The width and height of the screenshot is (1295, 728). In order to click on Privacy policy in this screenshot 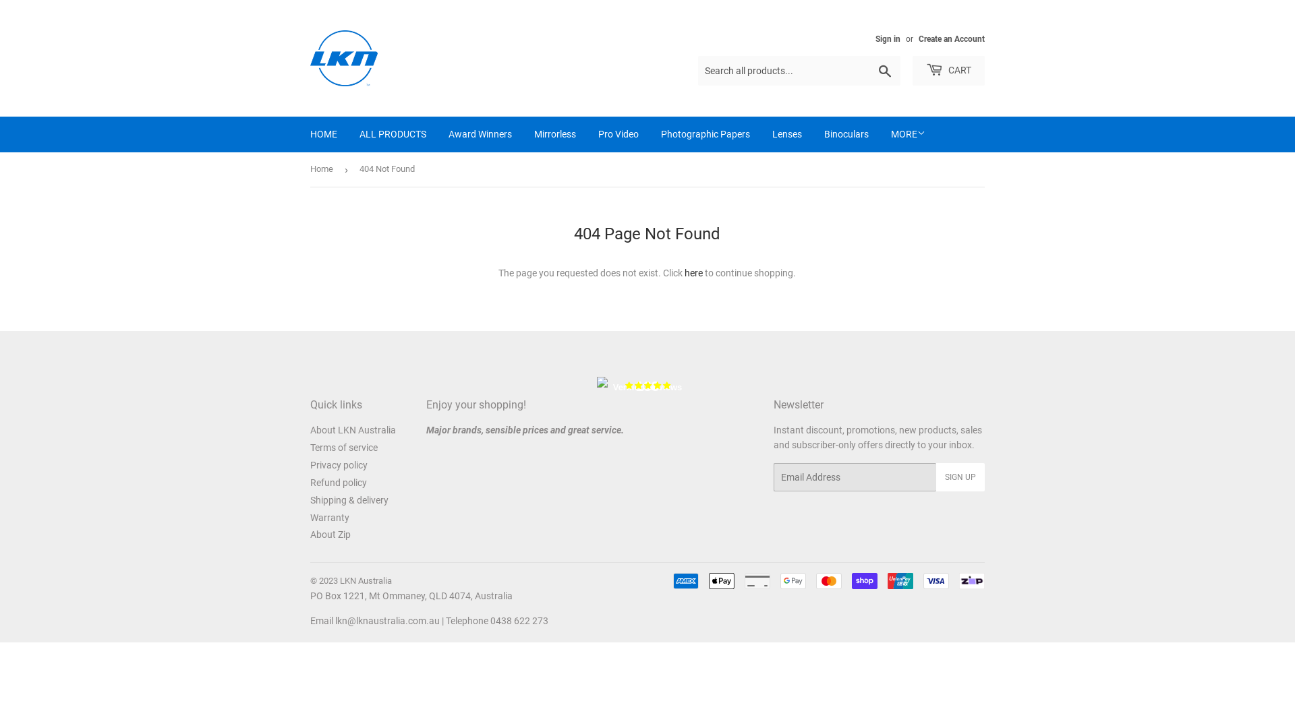, I will do `click(339, 465)`.